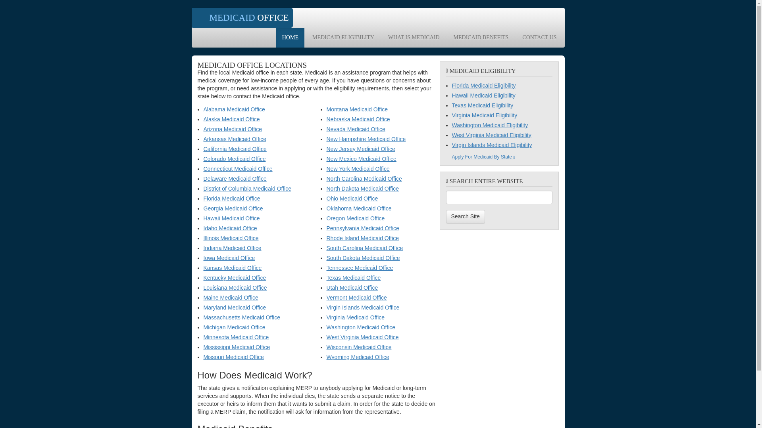 The image size is (762, 428). I want to click on Indiana Medicaid Office, so click(232, 248).